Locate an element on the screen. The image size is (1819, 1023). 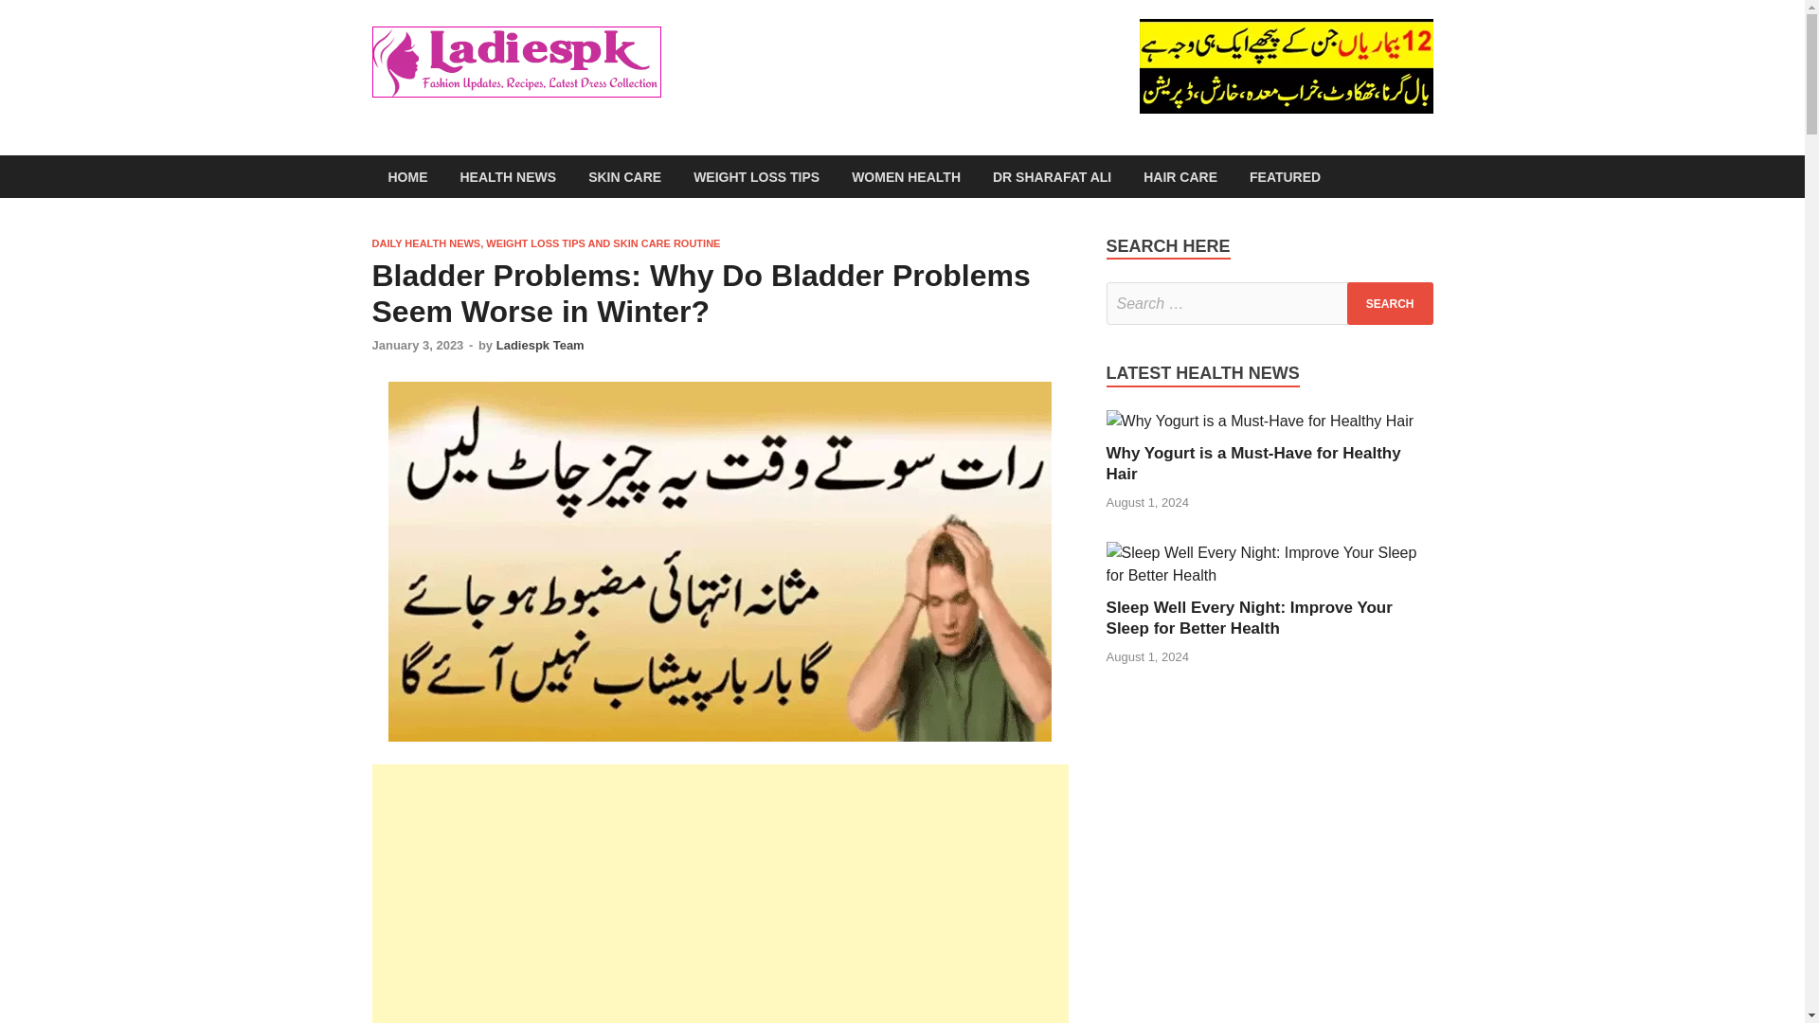
DR SHARAFAT ALI is located at coordinates (1052, 176).